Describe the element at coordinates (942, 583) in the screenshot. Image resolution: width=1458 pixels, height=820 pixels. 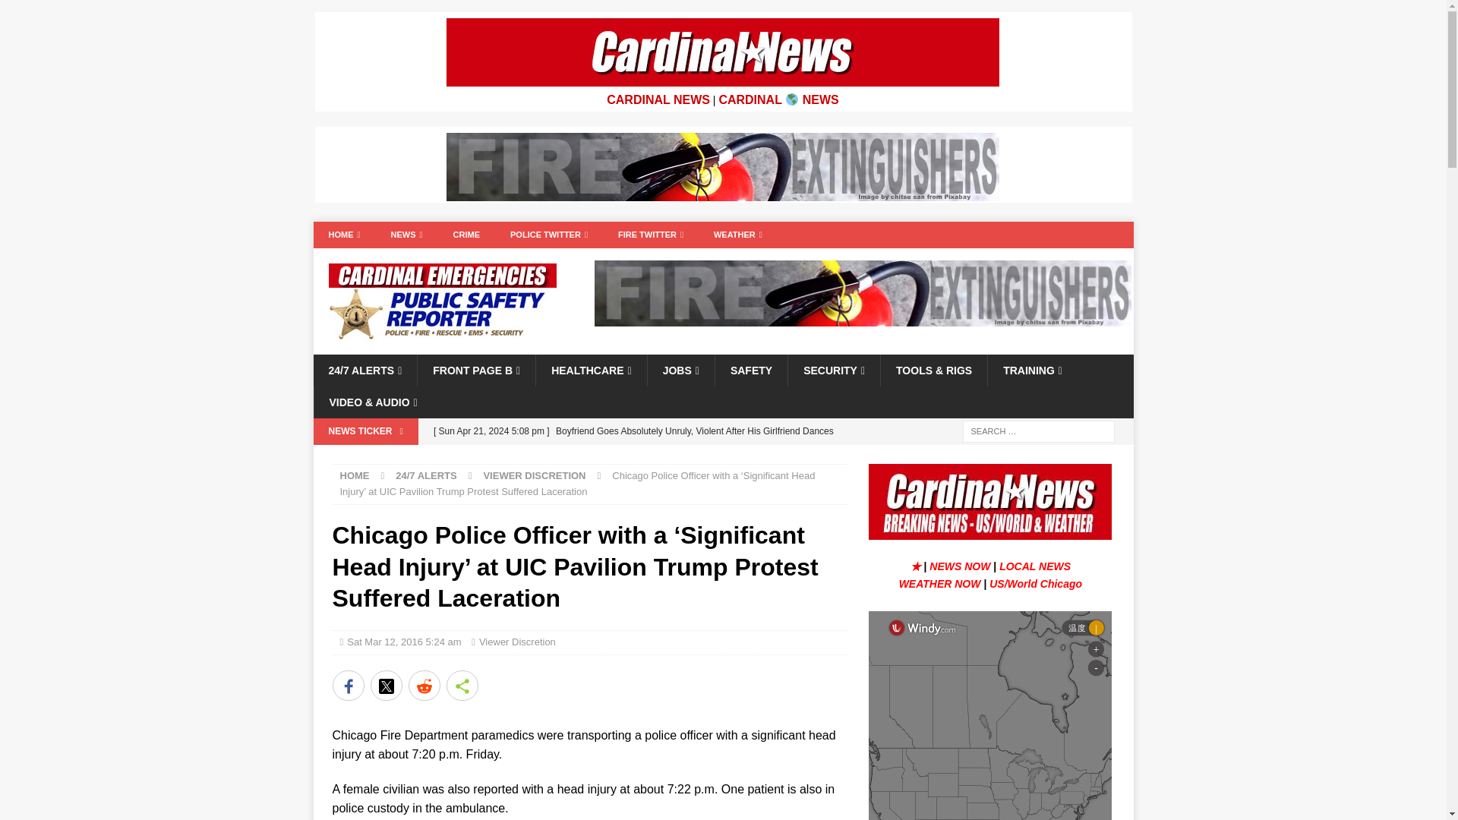
I see `Weather Now -- Current conditions with radar links` at that location.